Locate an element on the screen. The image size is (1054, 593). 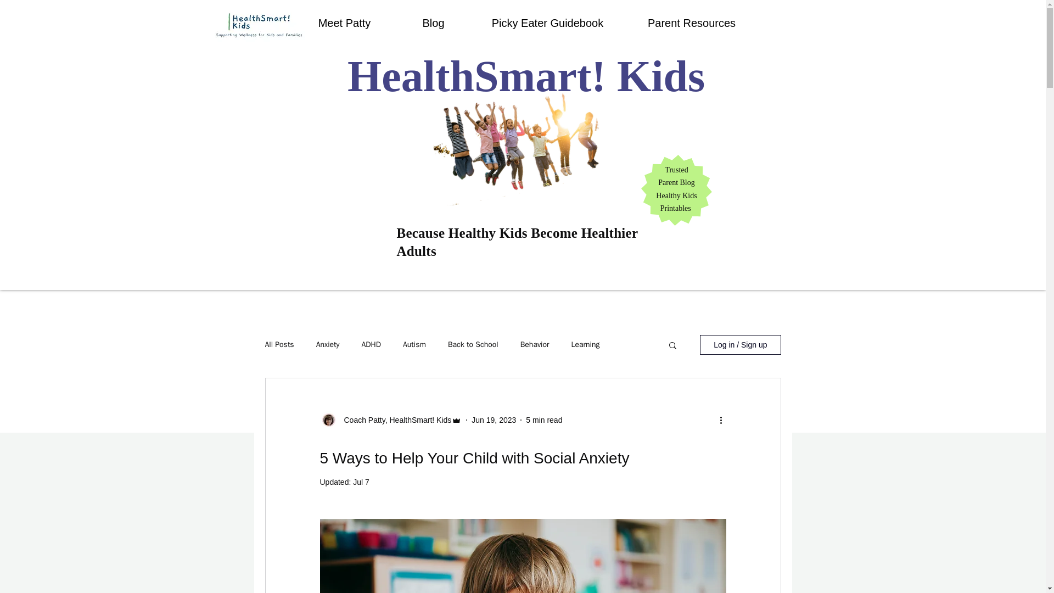
All Posts is located at coordinates (279, 345).